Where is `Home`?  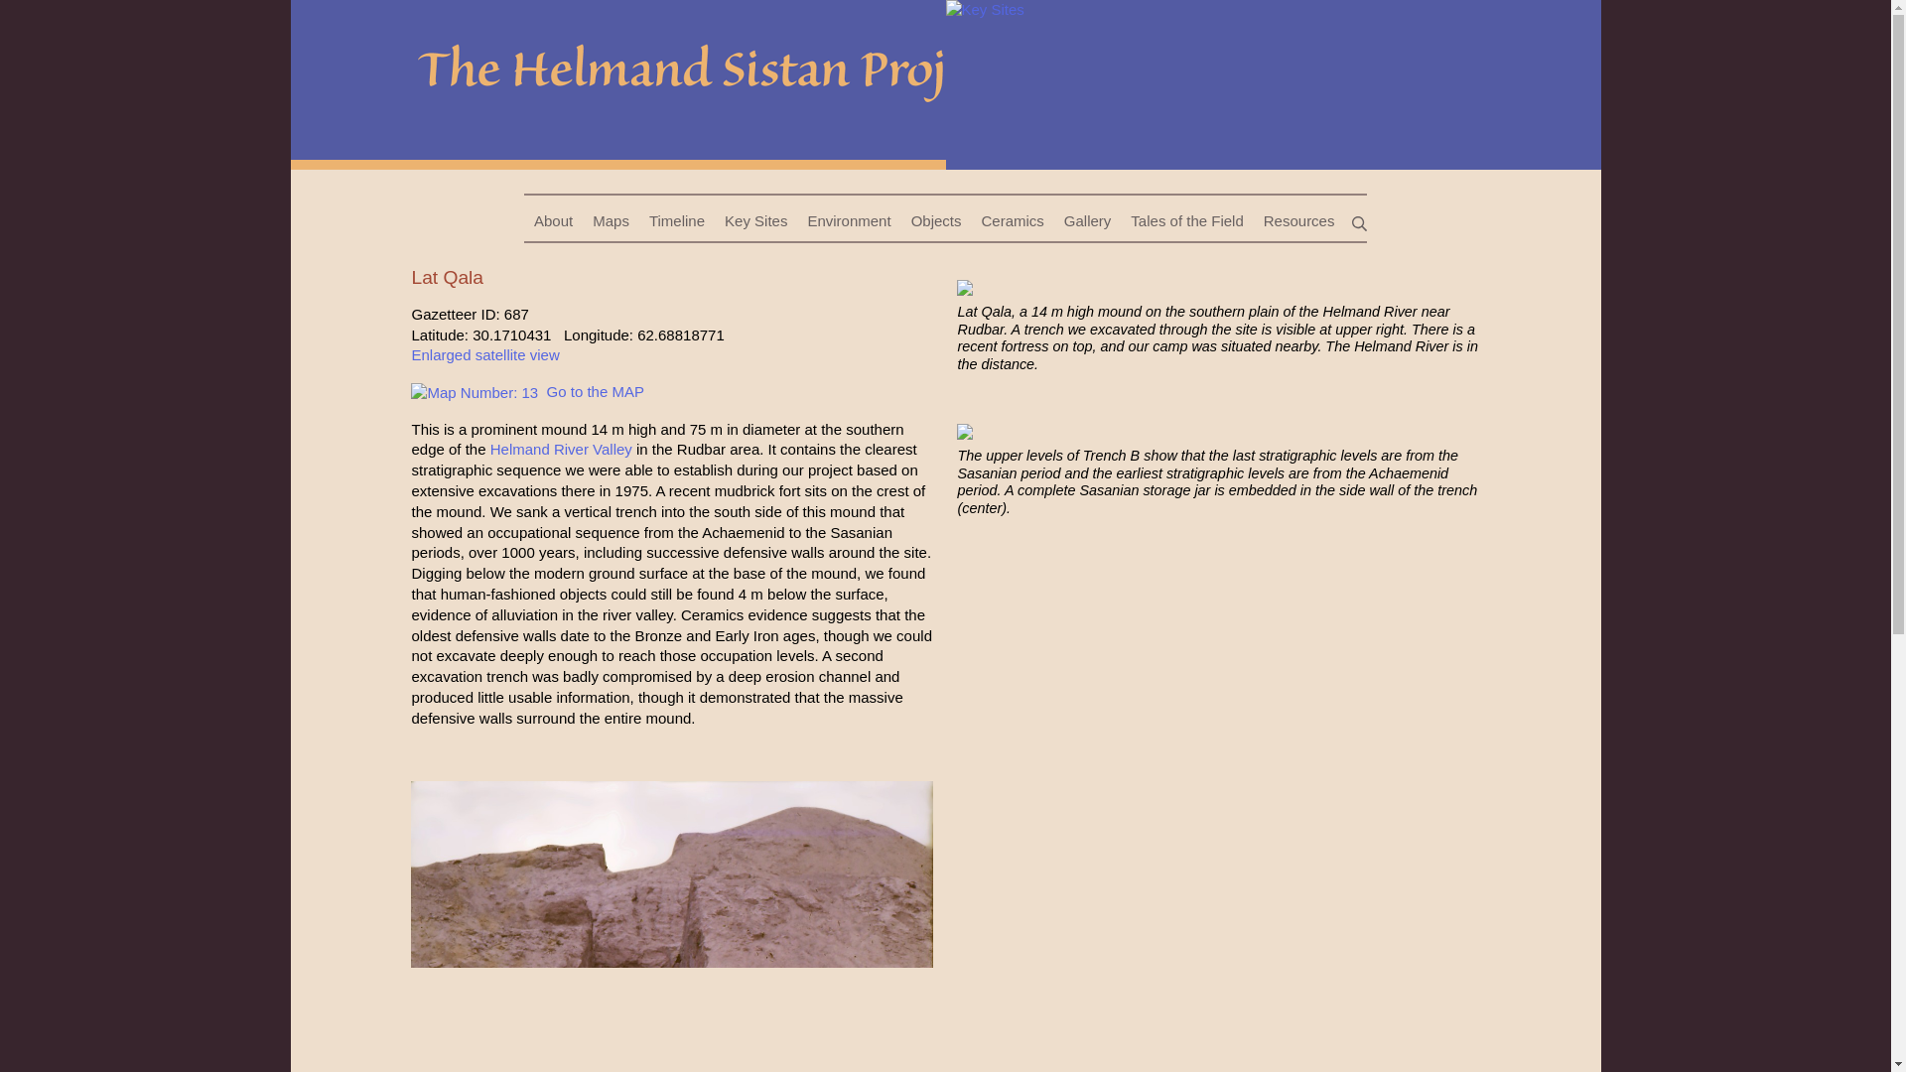 Home is located at coordinates (617, 81).